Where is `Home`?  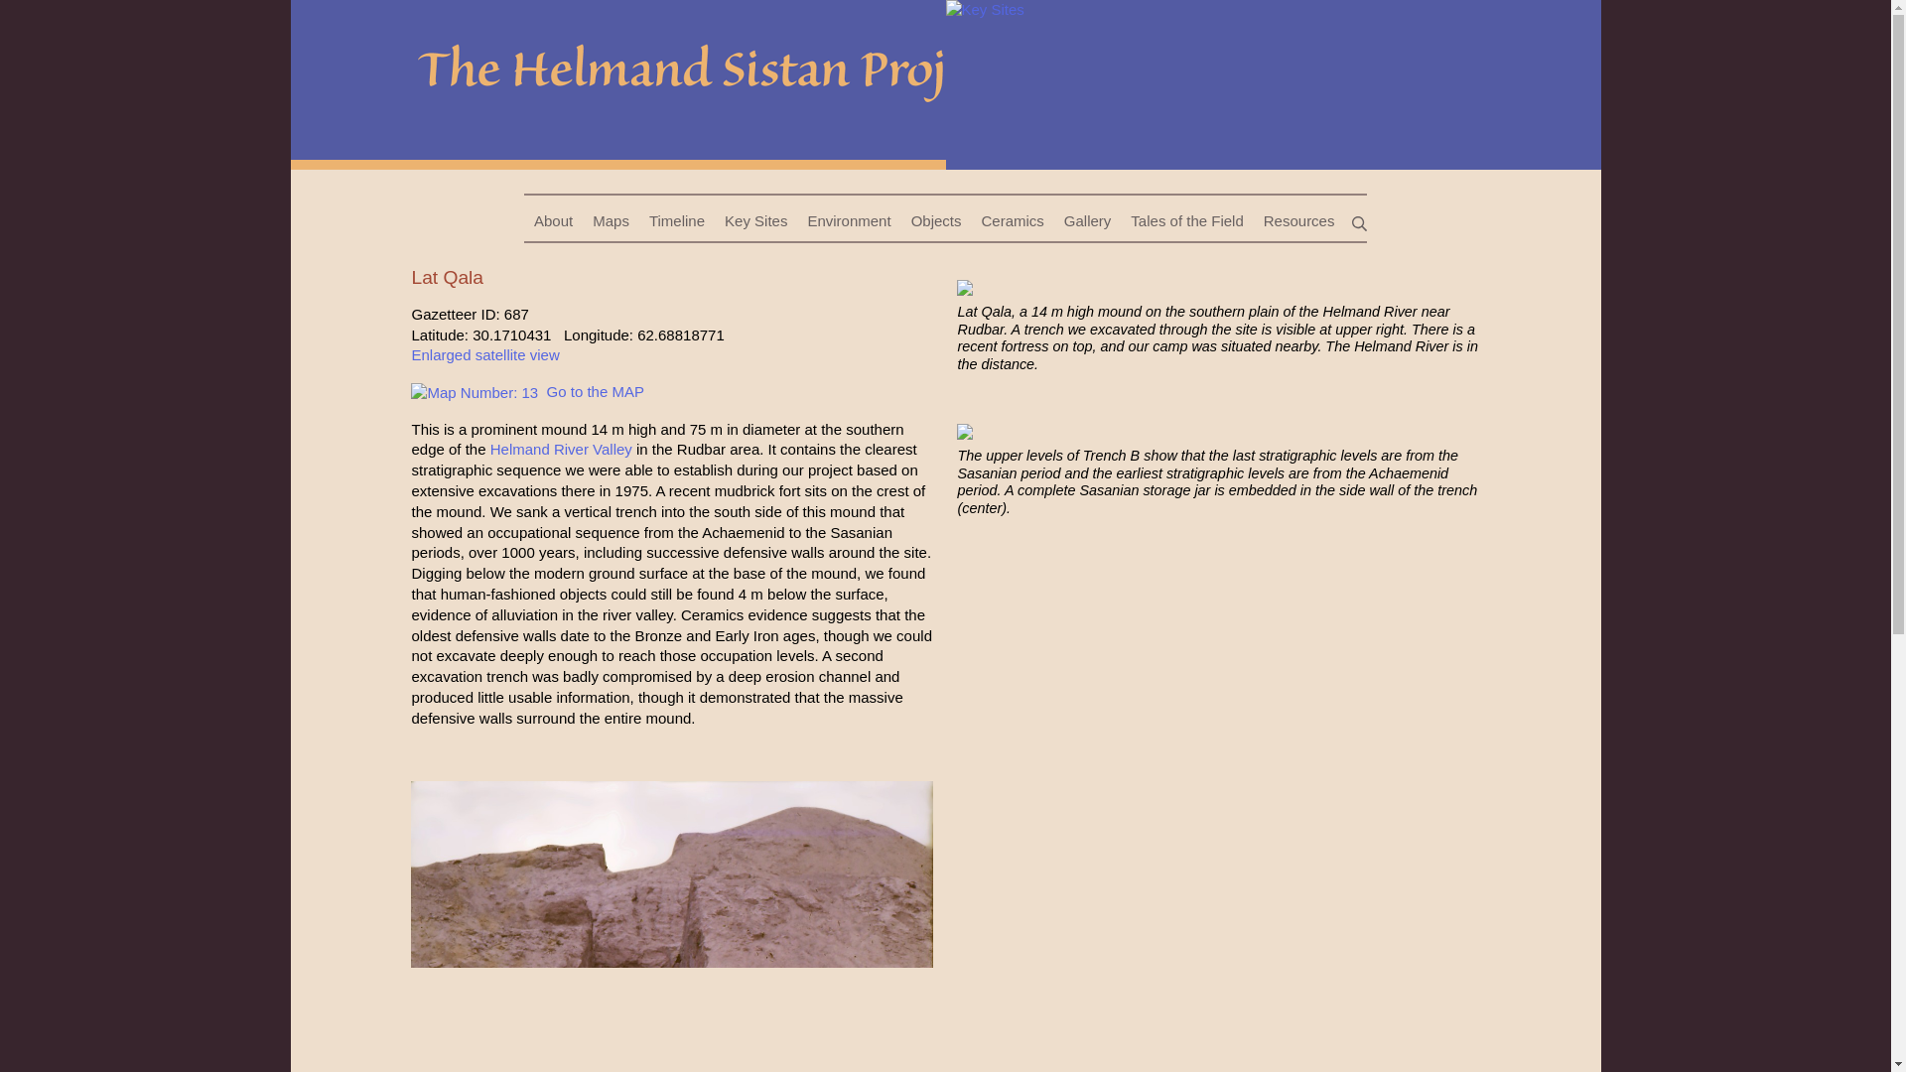 Home is located at coordinates (617, 81).